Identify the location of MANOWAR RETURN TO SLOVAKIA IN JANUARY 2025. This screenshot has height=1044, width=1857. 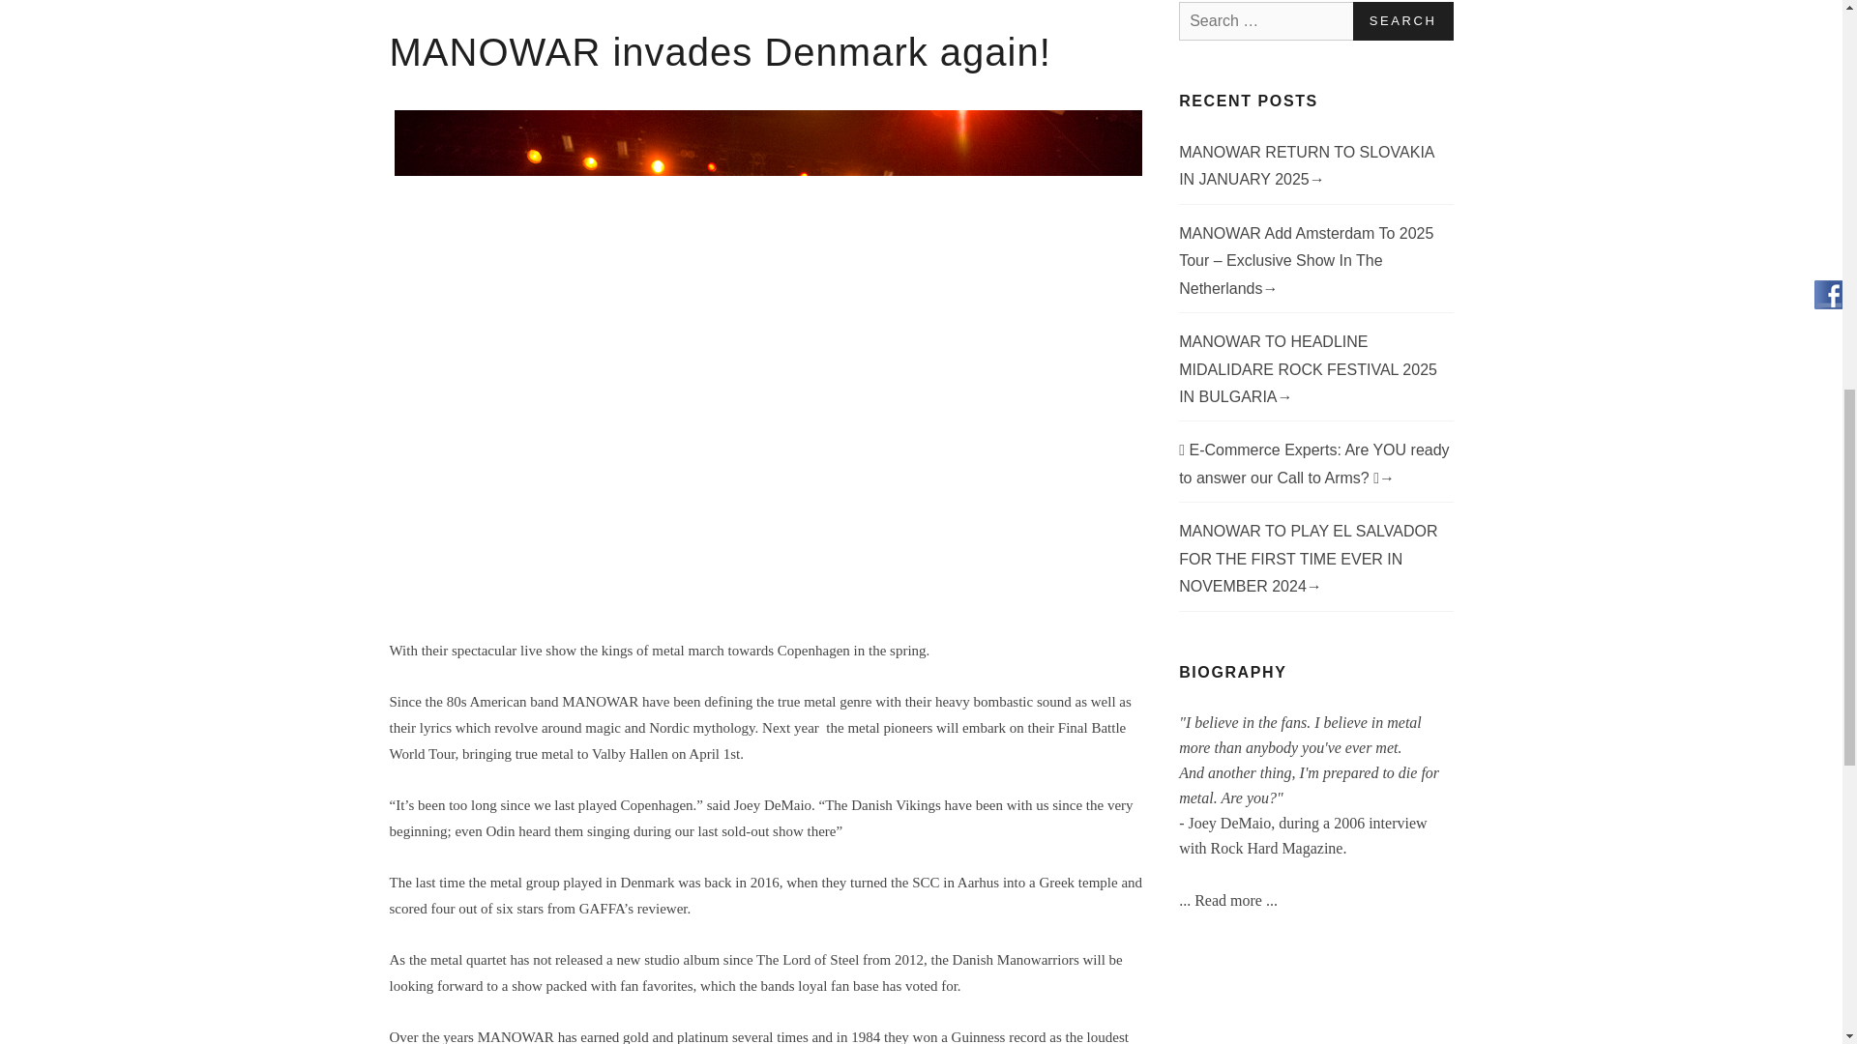
(1306, 166).